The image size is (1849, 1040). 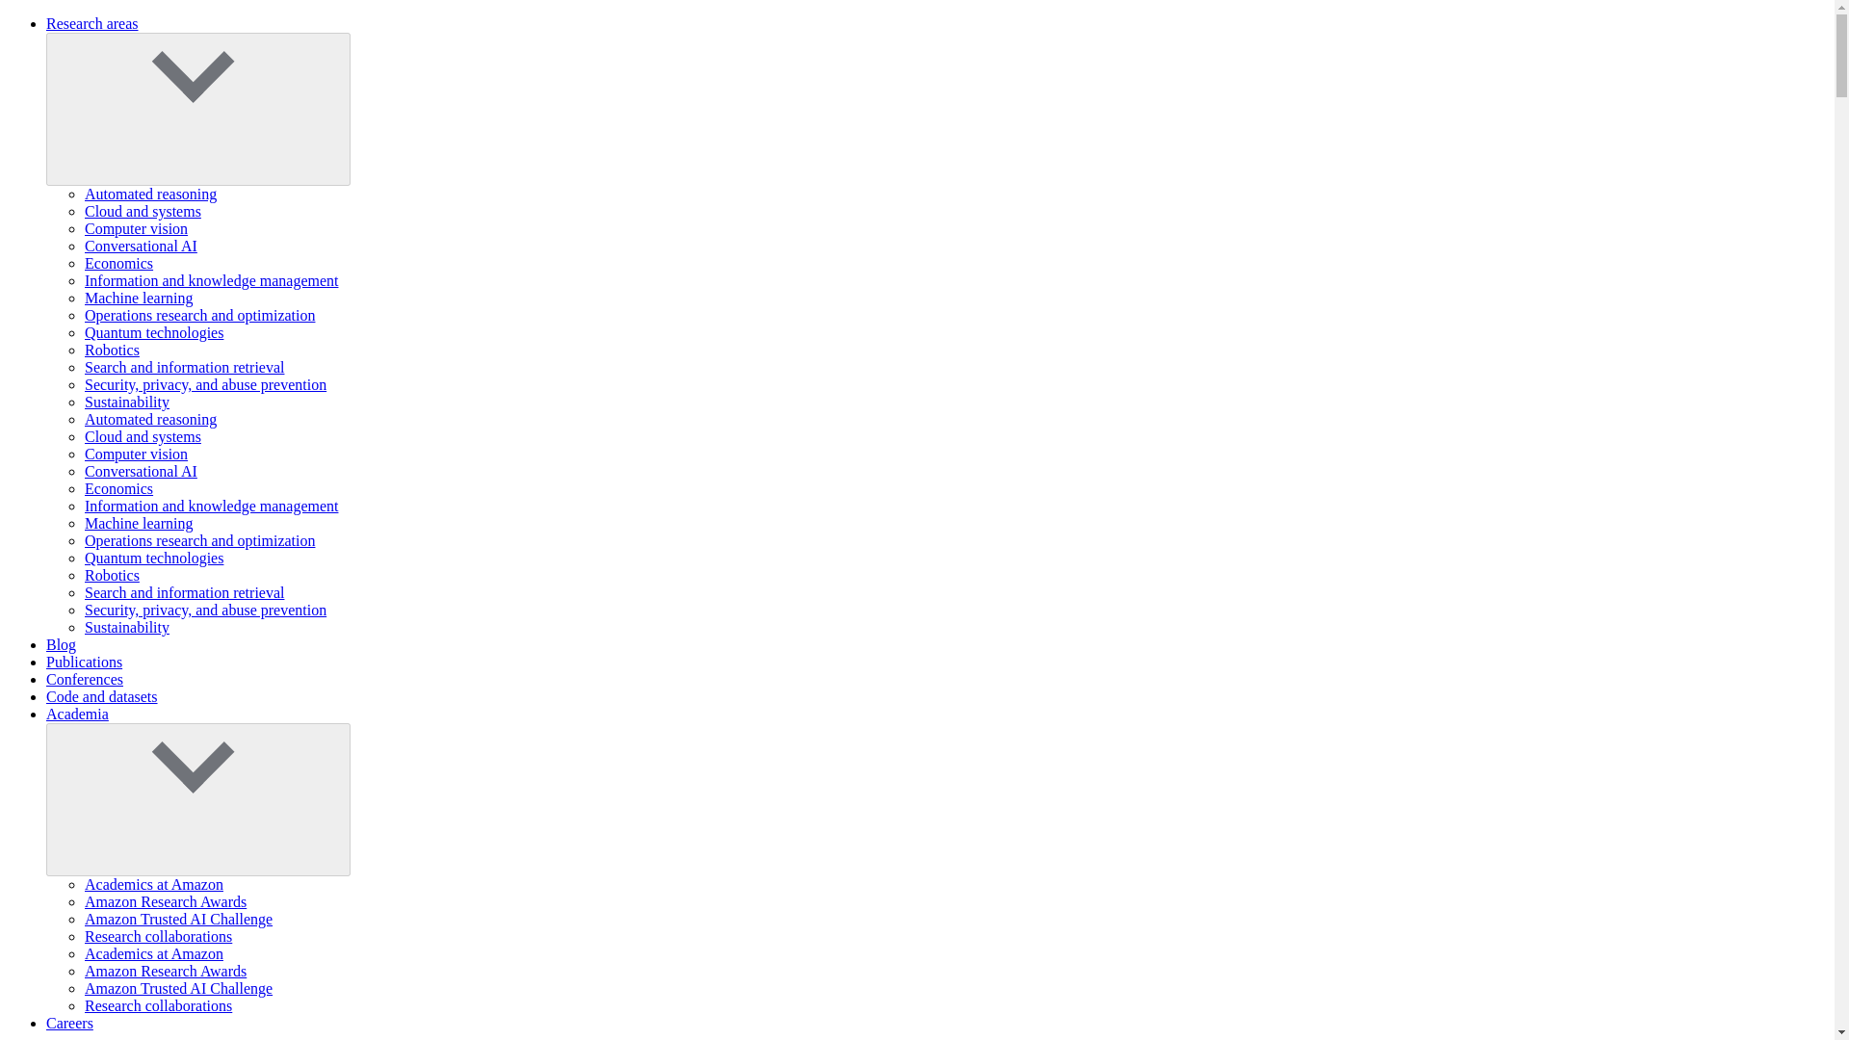 I want to click on Search and information retrieval, so click(x=185, y=366).